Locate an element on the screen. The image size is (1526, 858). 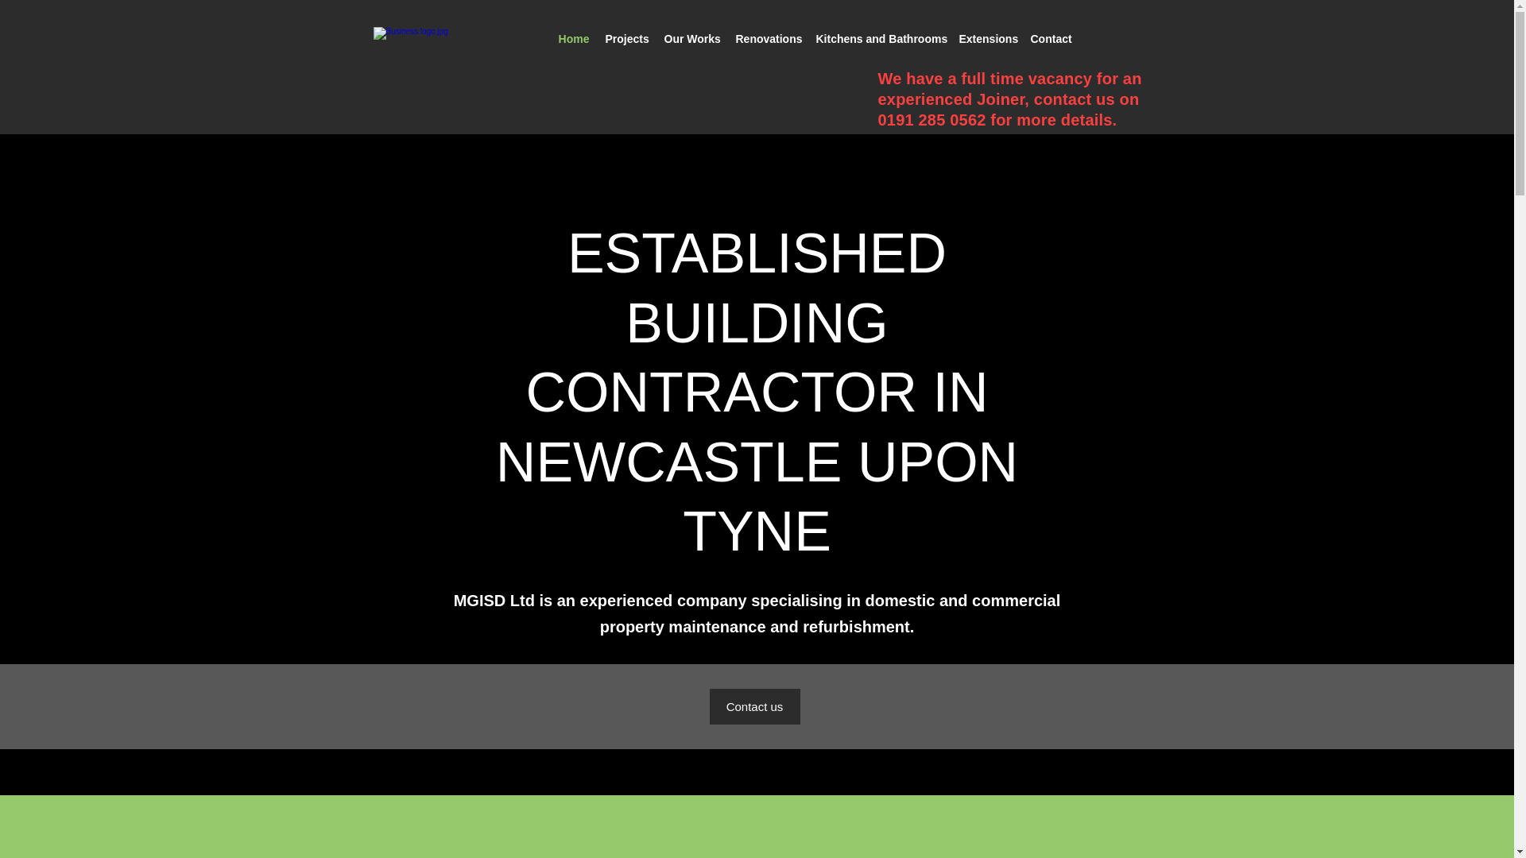
Projects is located at coordinates (626, 39).